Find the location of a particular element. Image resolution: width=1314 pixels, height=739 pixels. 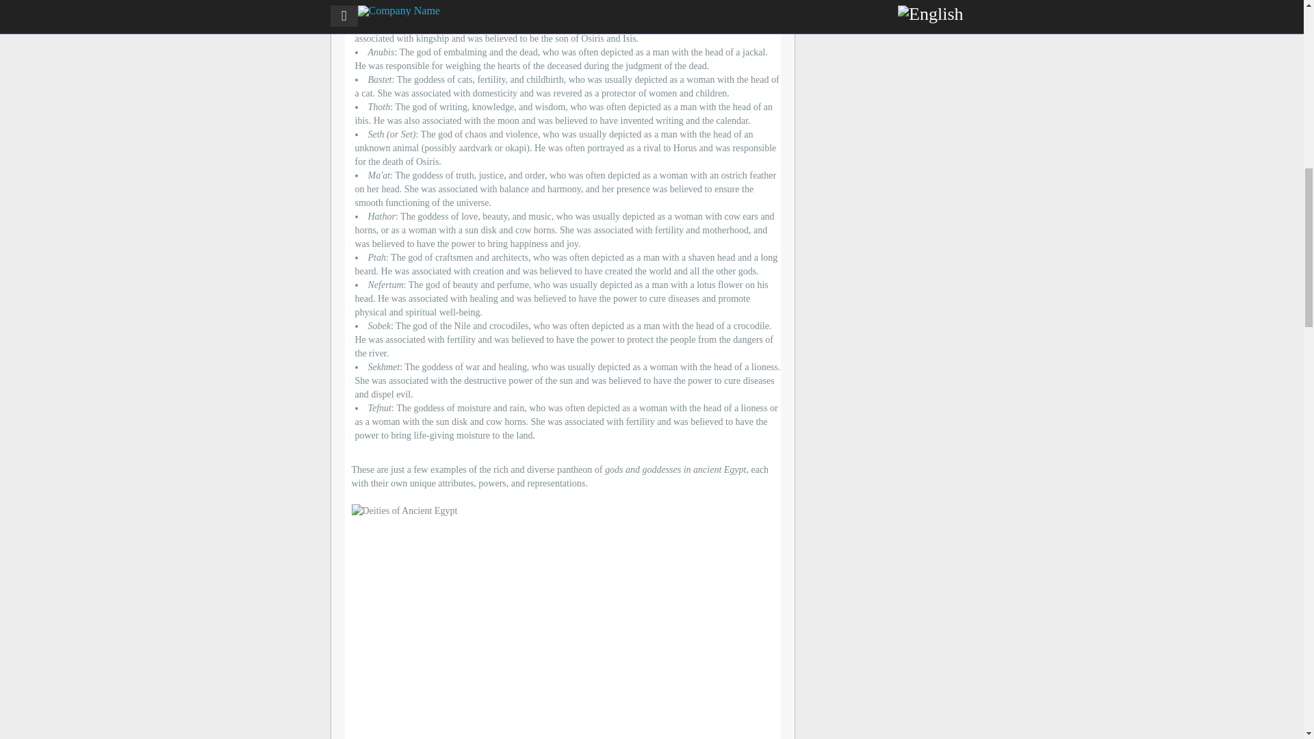

Ancient Egyptian Gods and Goddesses is located at coordinates (563, 621).